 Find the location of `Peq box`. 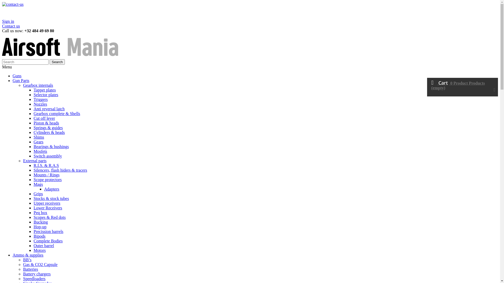

Peq box is located at coordinates (40, 213).